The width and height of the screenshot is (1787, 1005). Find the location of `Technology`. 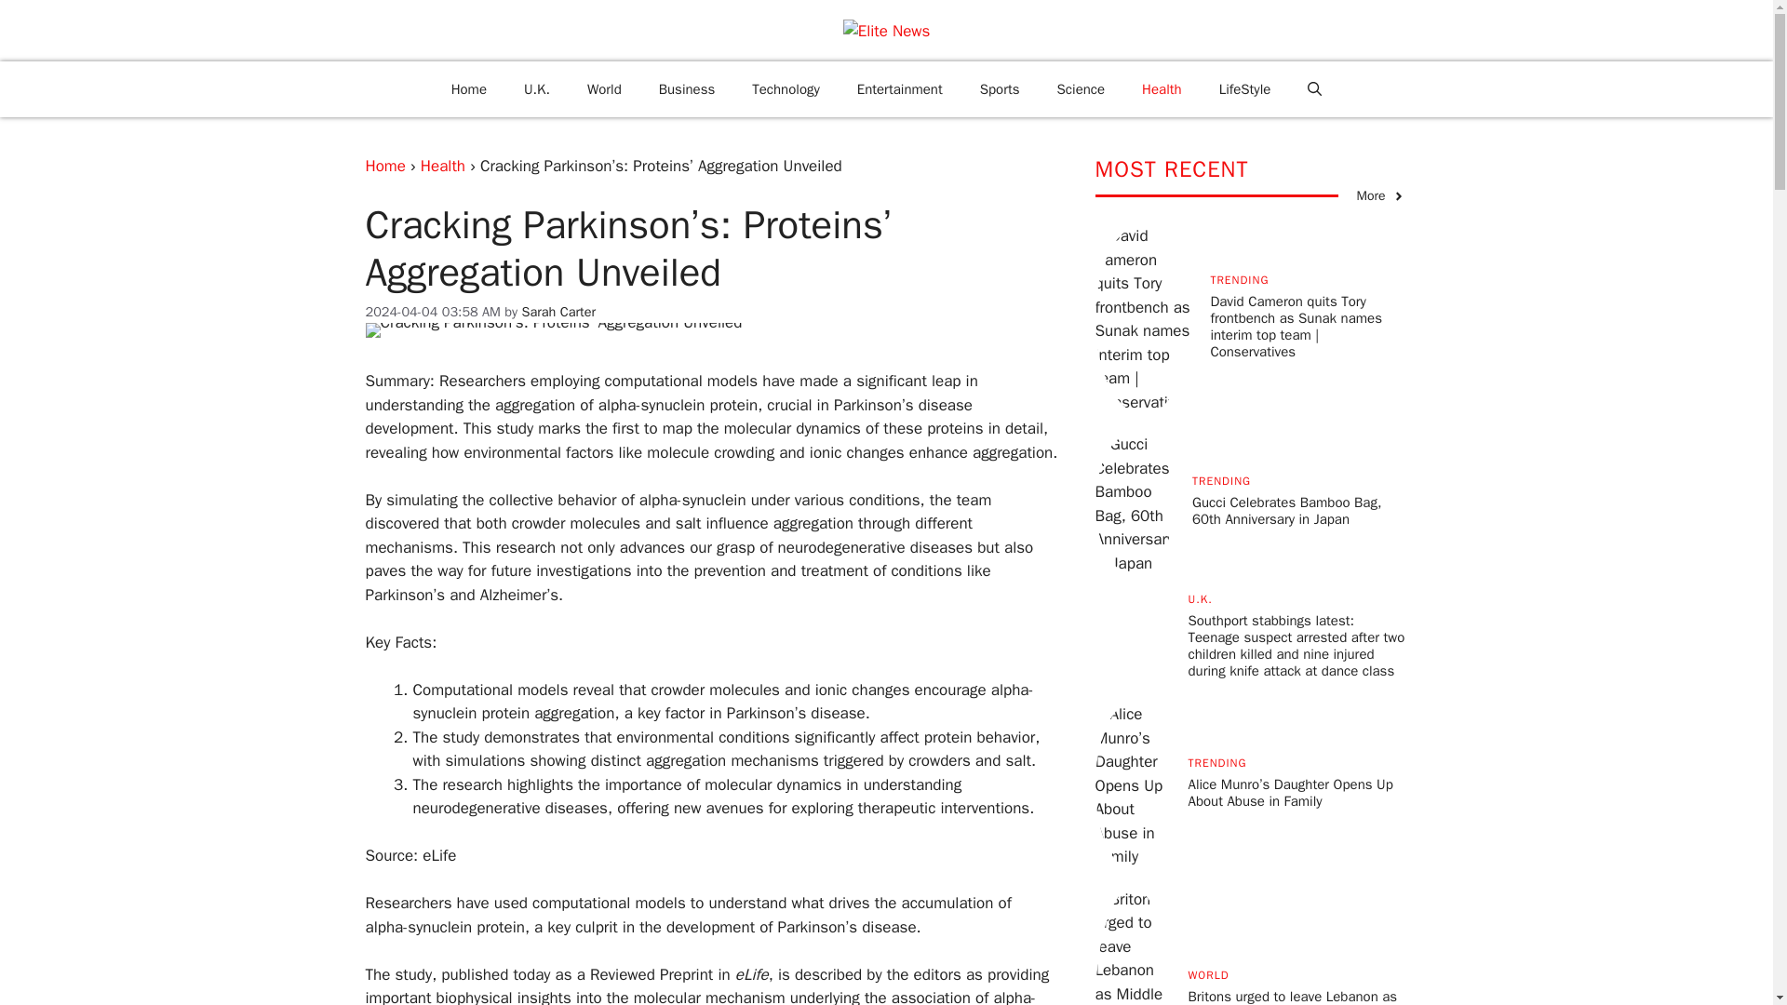

Technology is located at coordinates (786, 89).